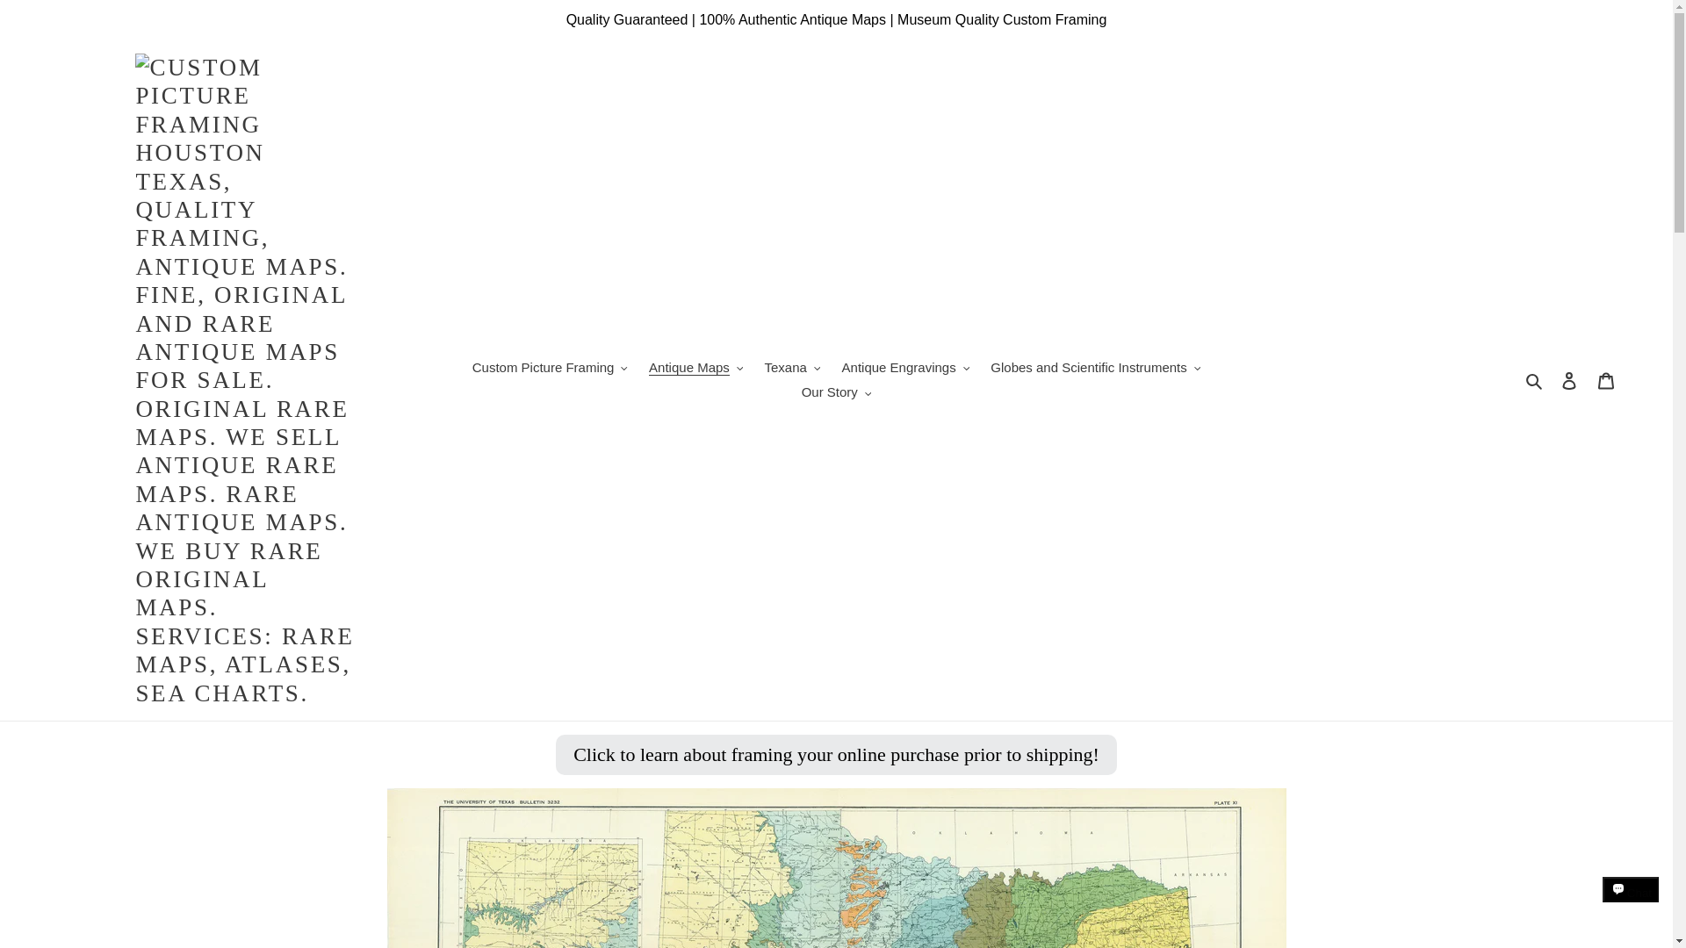 The width and height of the screenshot is (1686, 948). Describe the element at coordinates (695, 369) in the screenshot. I see `Antique Maps` at that location.